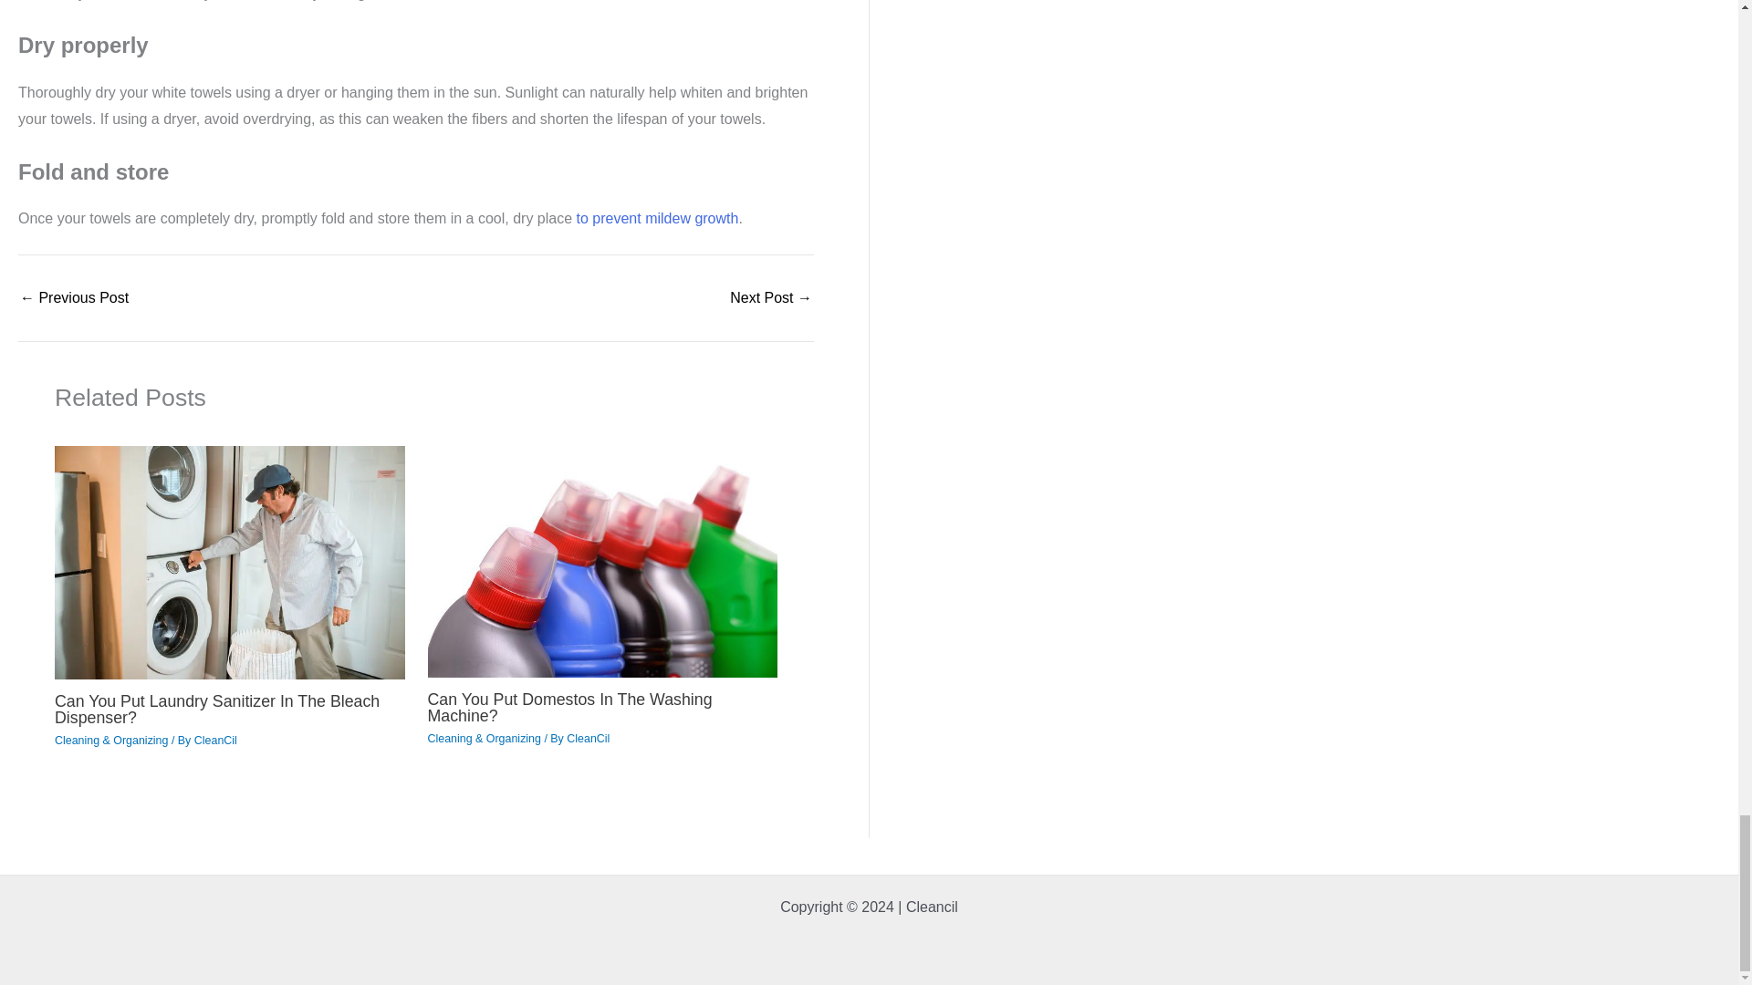  Describe the element at coordinates (215, 740) in the screenshot. I see `View all posts by CleanCil` at that location.